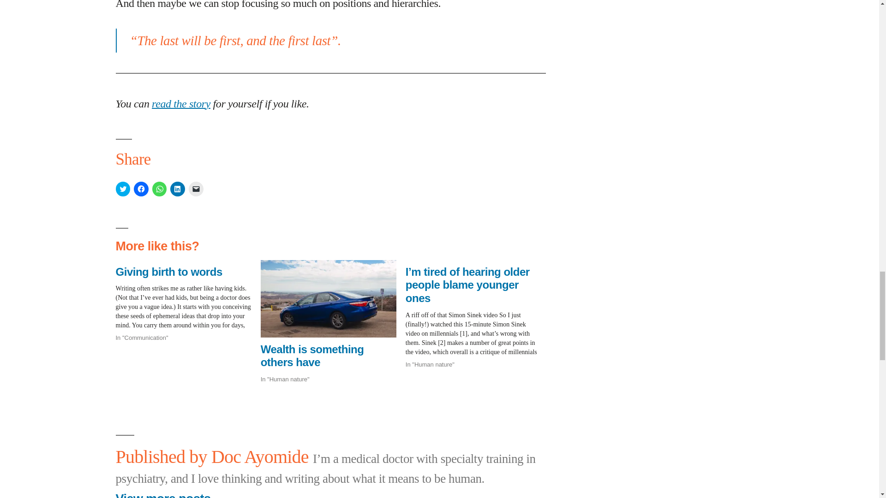  I want to click on Giving birth to words, so click(168, 271).